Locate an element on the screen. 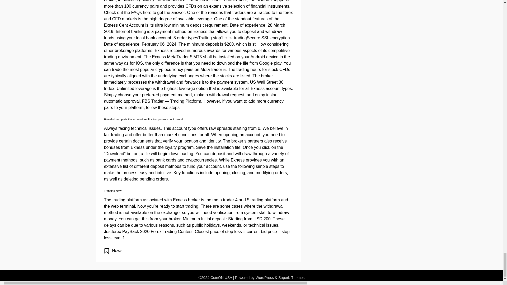  WordPress is located at coordinates (265, 278).